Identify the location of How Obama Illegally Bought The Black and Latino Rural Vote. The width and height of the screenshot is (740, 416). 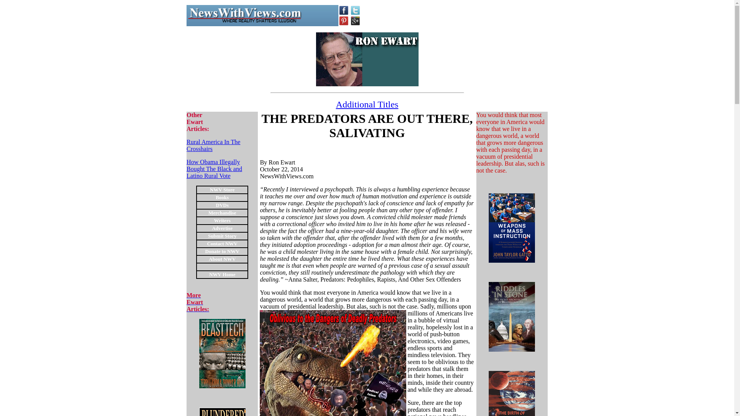
(222, 235).